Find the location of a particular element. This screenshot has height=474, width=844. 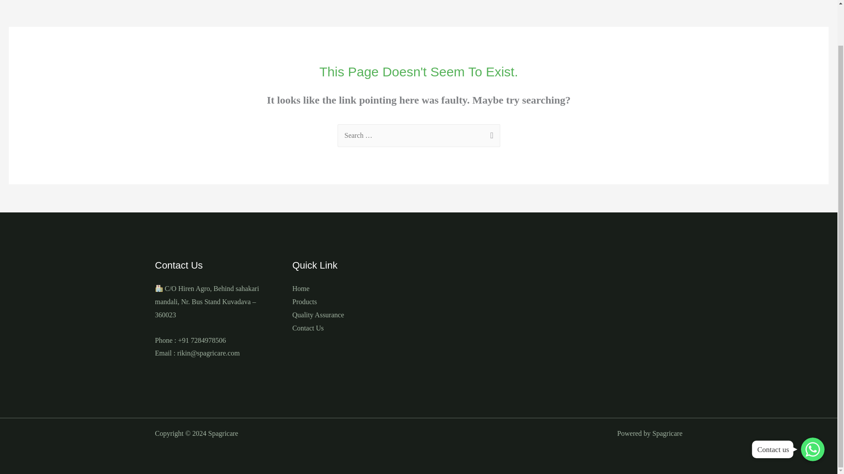

Home is located at coordinates (301, 289).